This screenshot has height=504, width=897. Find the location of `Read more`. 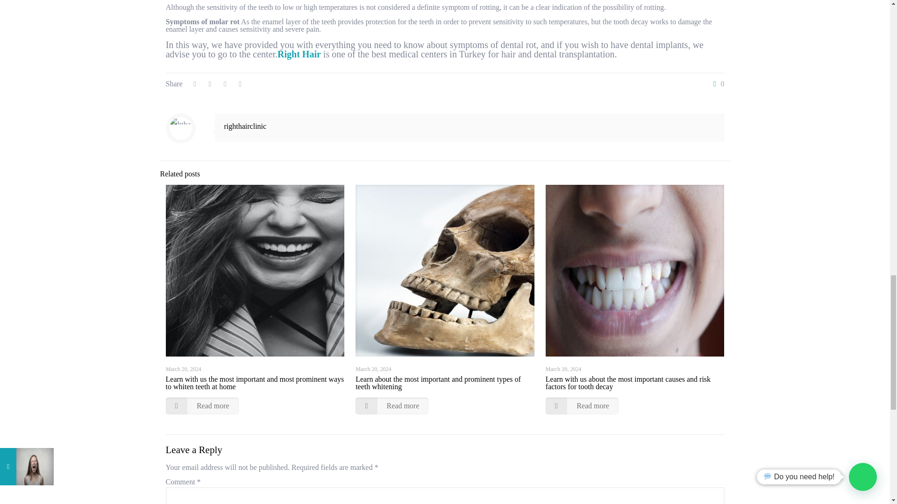

Read more is located at coordinates (582, 406).